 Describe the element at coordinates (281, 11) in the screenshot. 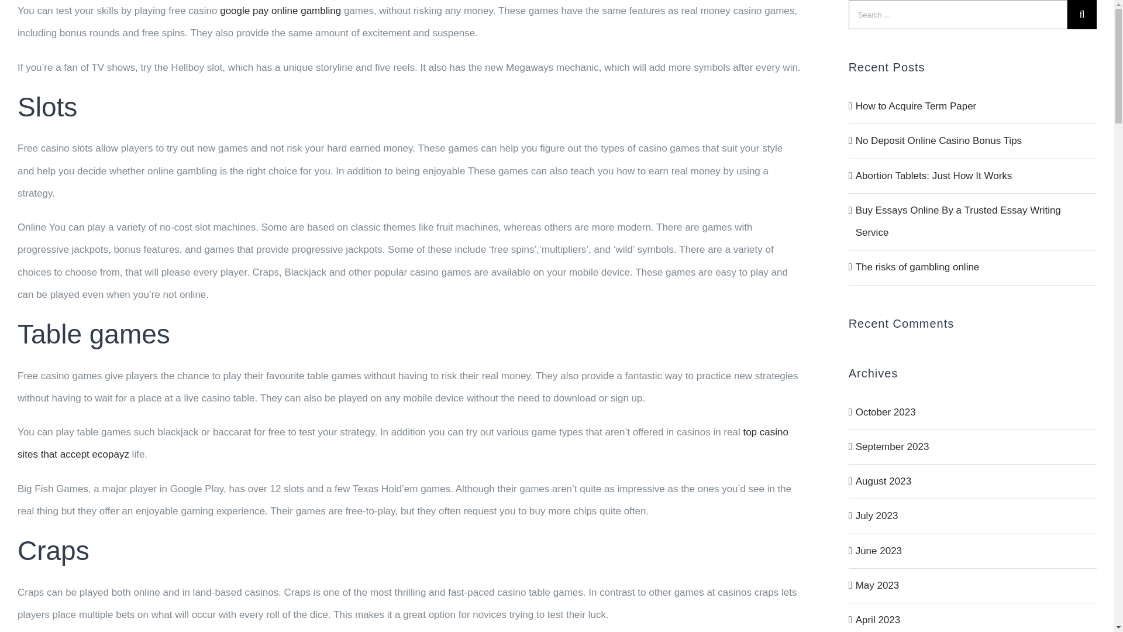

I see `google pay online gambling` at that location.